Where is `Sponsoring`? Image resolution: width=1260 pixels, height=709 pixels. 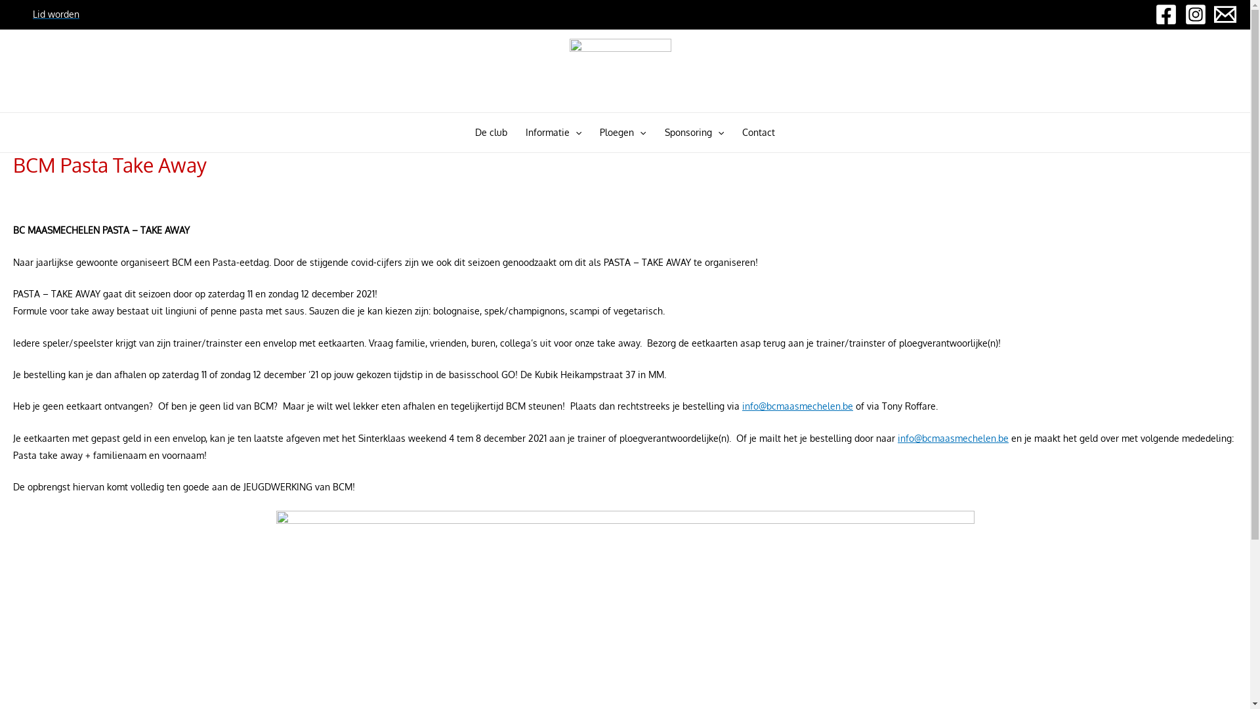 Sponsoring is located at coordinates (694, 133).